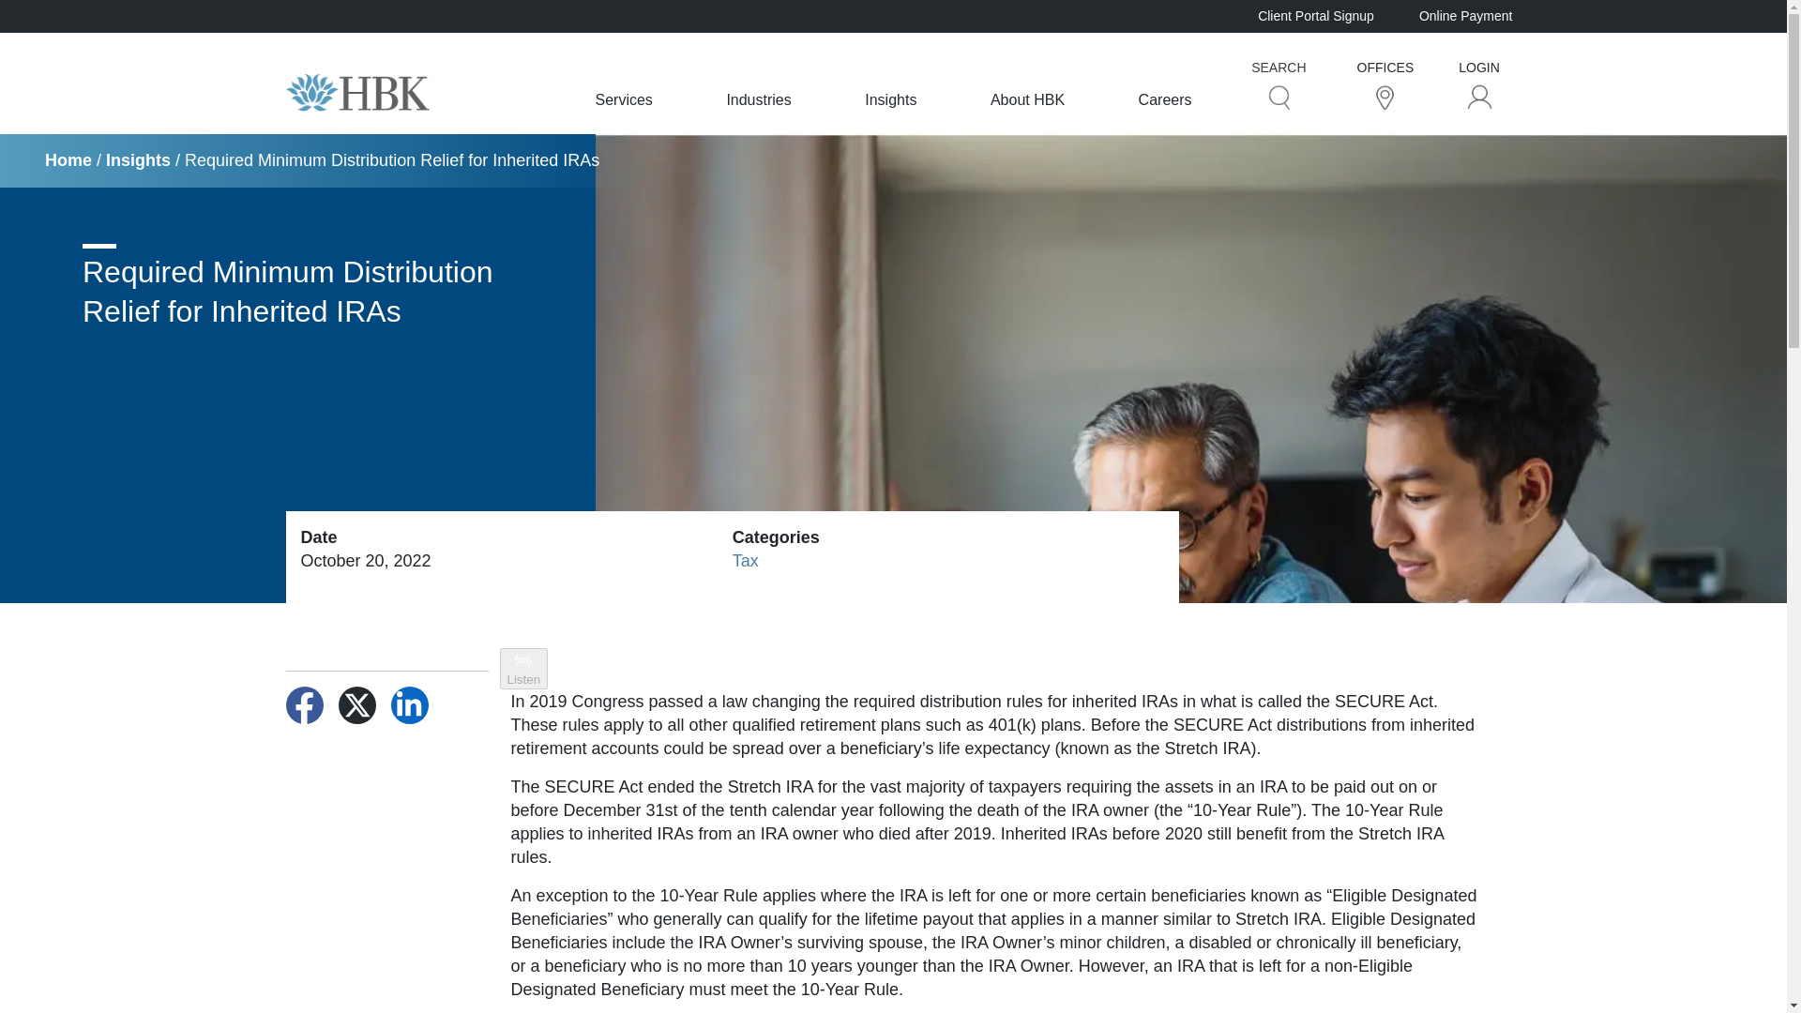 The height and width of the screenshot is (1013, 1801). Describe the element at coordinates (745, 561) in the screenshot. I see `Tax` at that location.